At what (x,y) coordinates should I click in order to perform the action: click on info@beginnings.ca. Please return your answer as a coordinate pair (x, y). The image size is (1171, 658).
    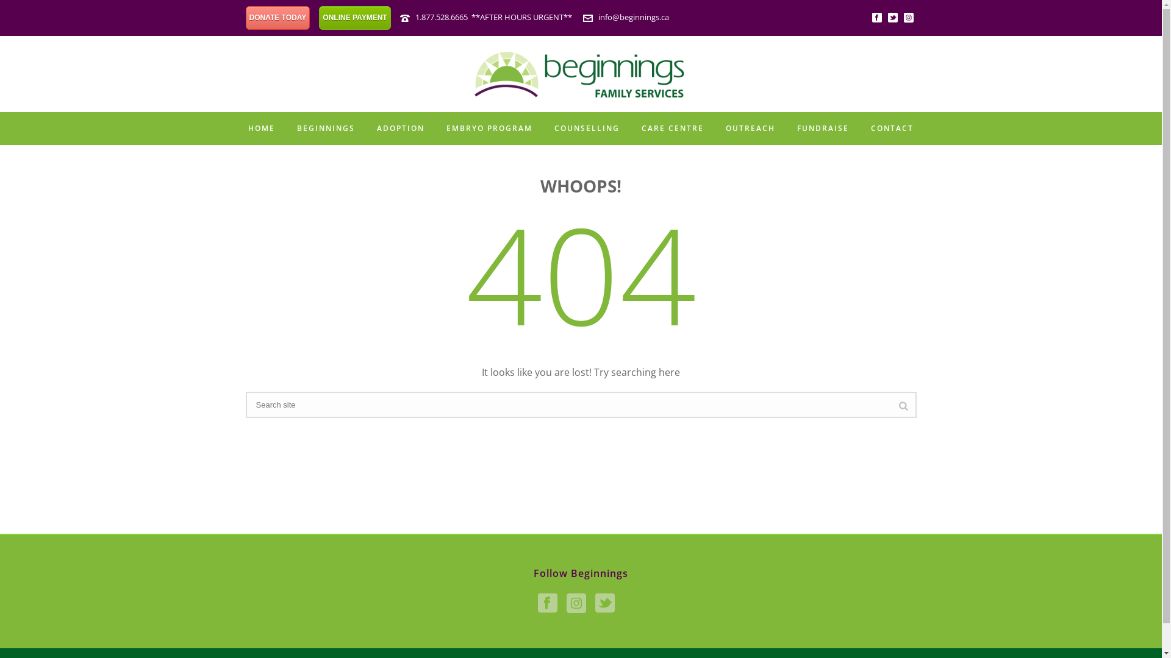
    Looking at the image, I should click on (634, 17).